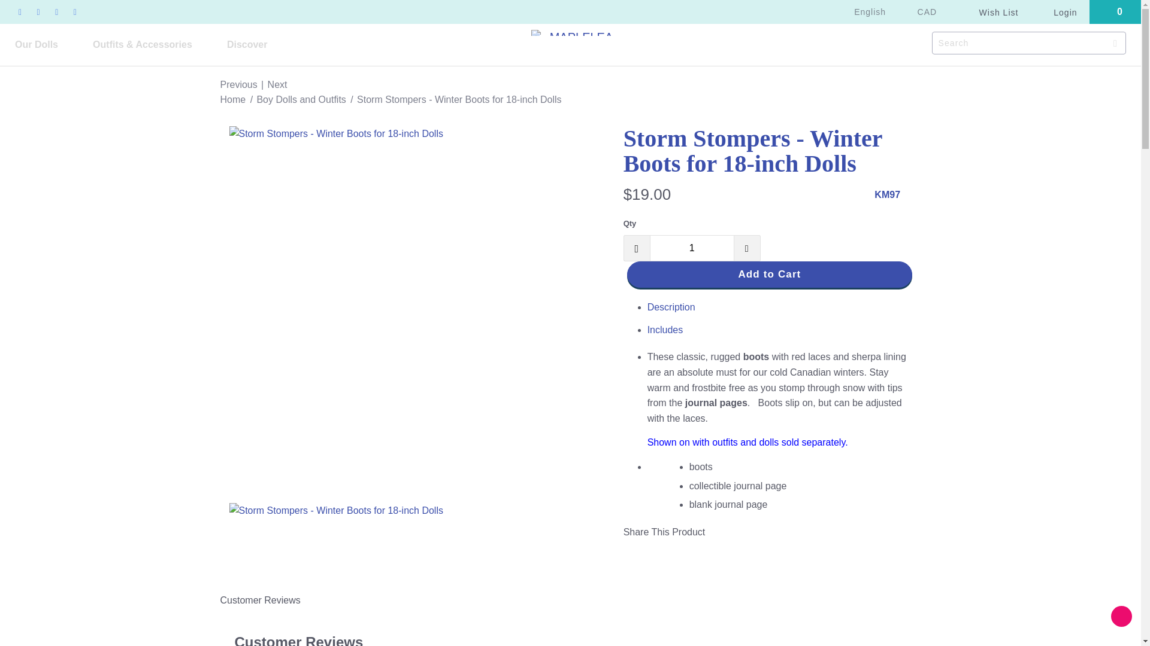  Describe the element at coordinates (233, 99) in the screenshot. I see `Maplelea` at that location.